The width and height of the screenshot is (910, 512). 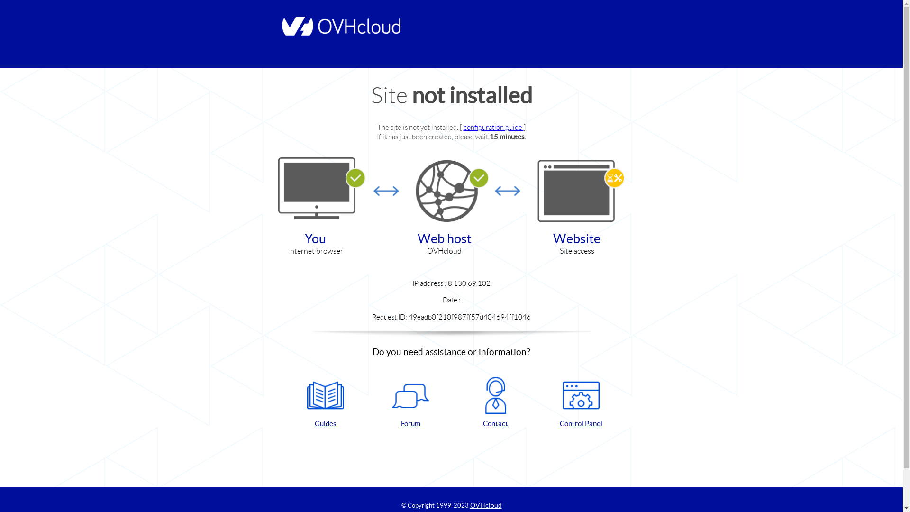 What do you see at coordinates (494, 127) in the screenshot?
I see `configuration guide` at bounding box center [494, 127].